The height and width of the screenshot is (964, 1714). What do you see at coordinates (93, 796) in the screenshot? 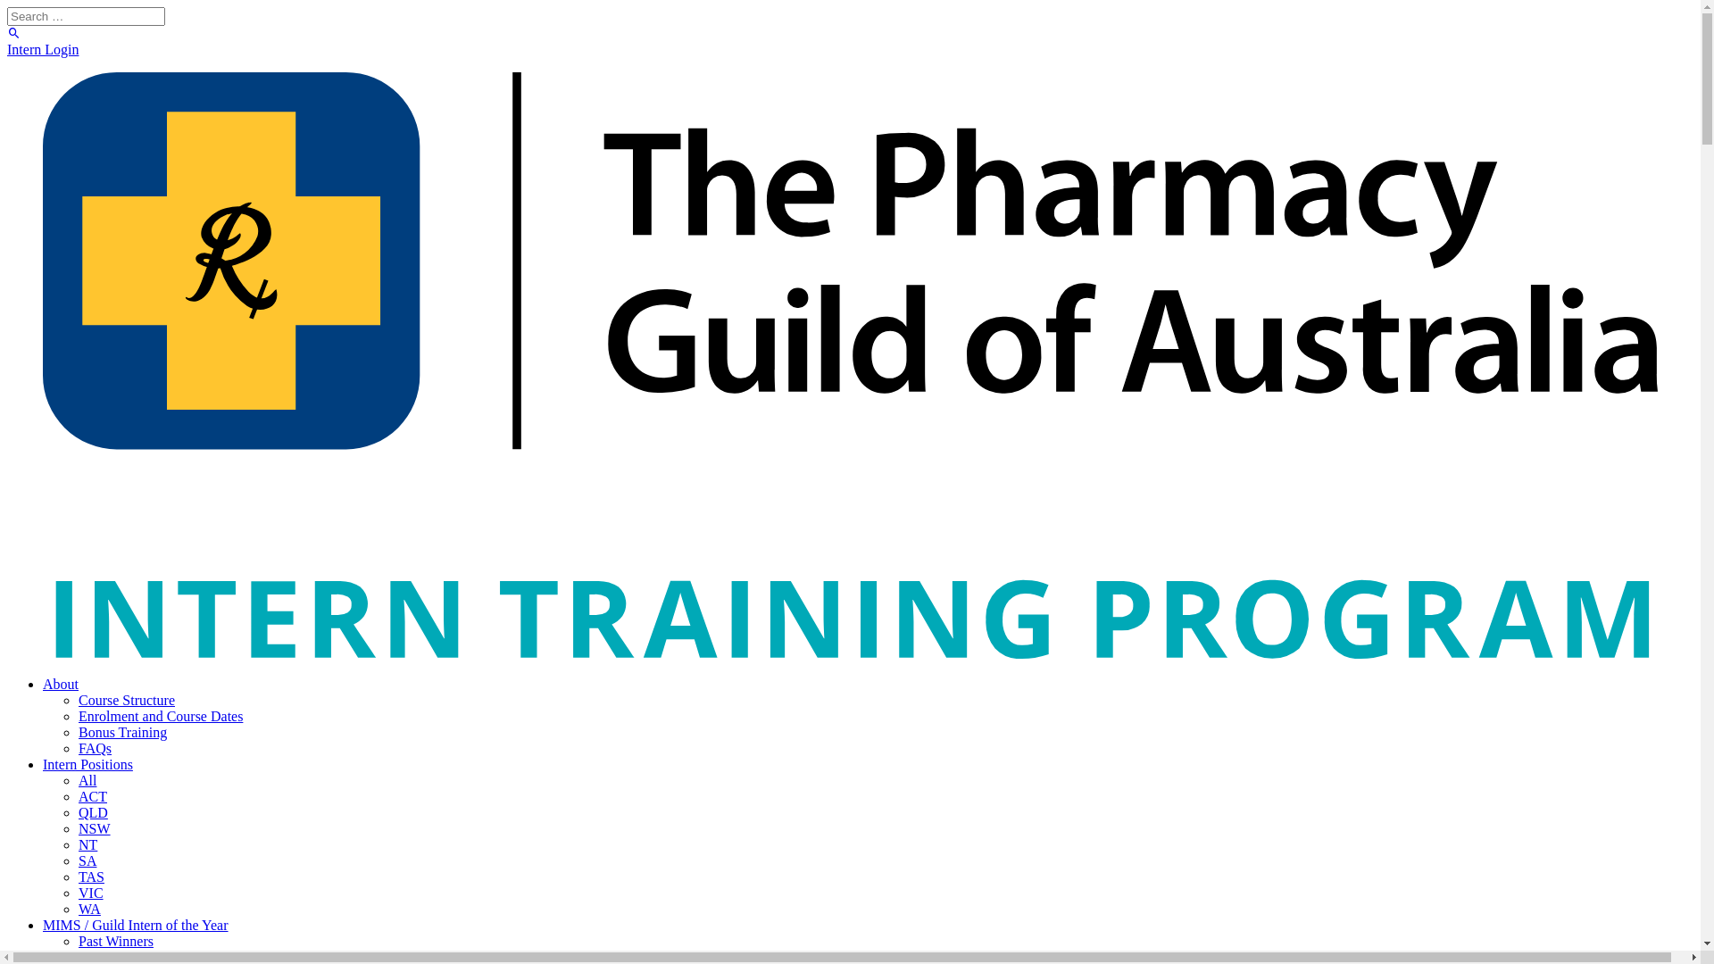
I see `ACT` at bounding box center [93, 796].